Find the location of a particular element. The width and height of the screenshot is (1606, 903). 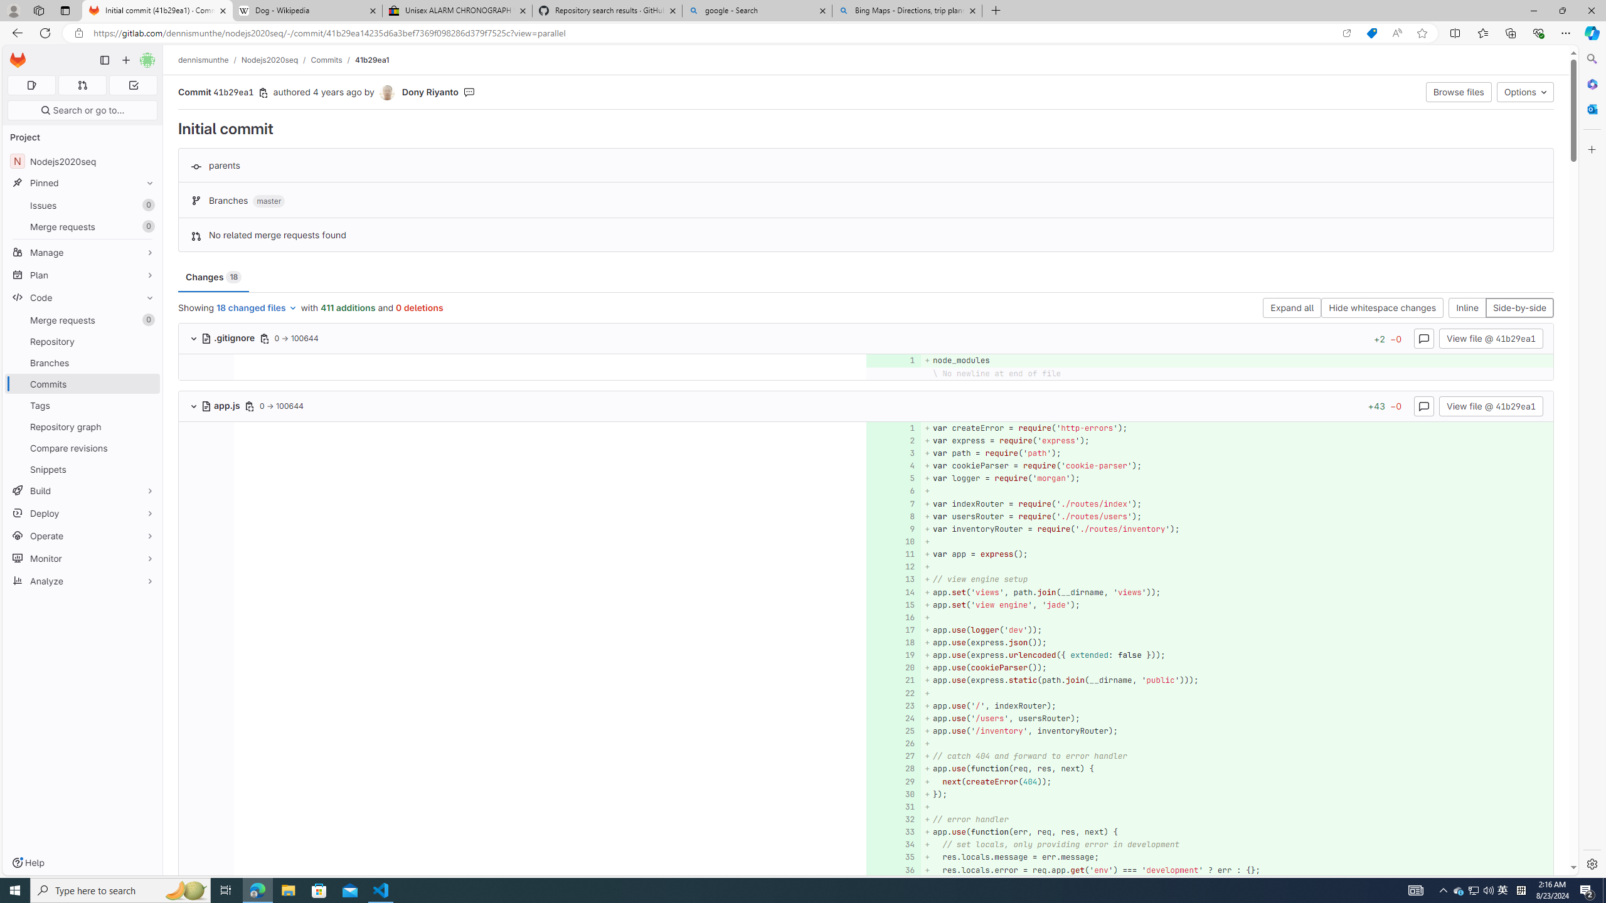

Add a comment to this line 9 is located at coordinates (893, 528).